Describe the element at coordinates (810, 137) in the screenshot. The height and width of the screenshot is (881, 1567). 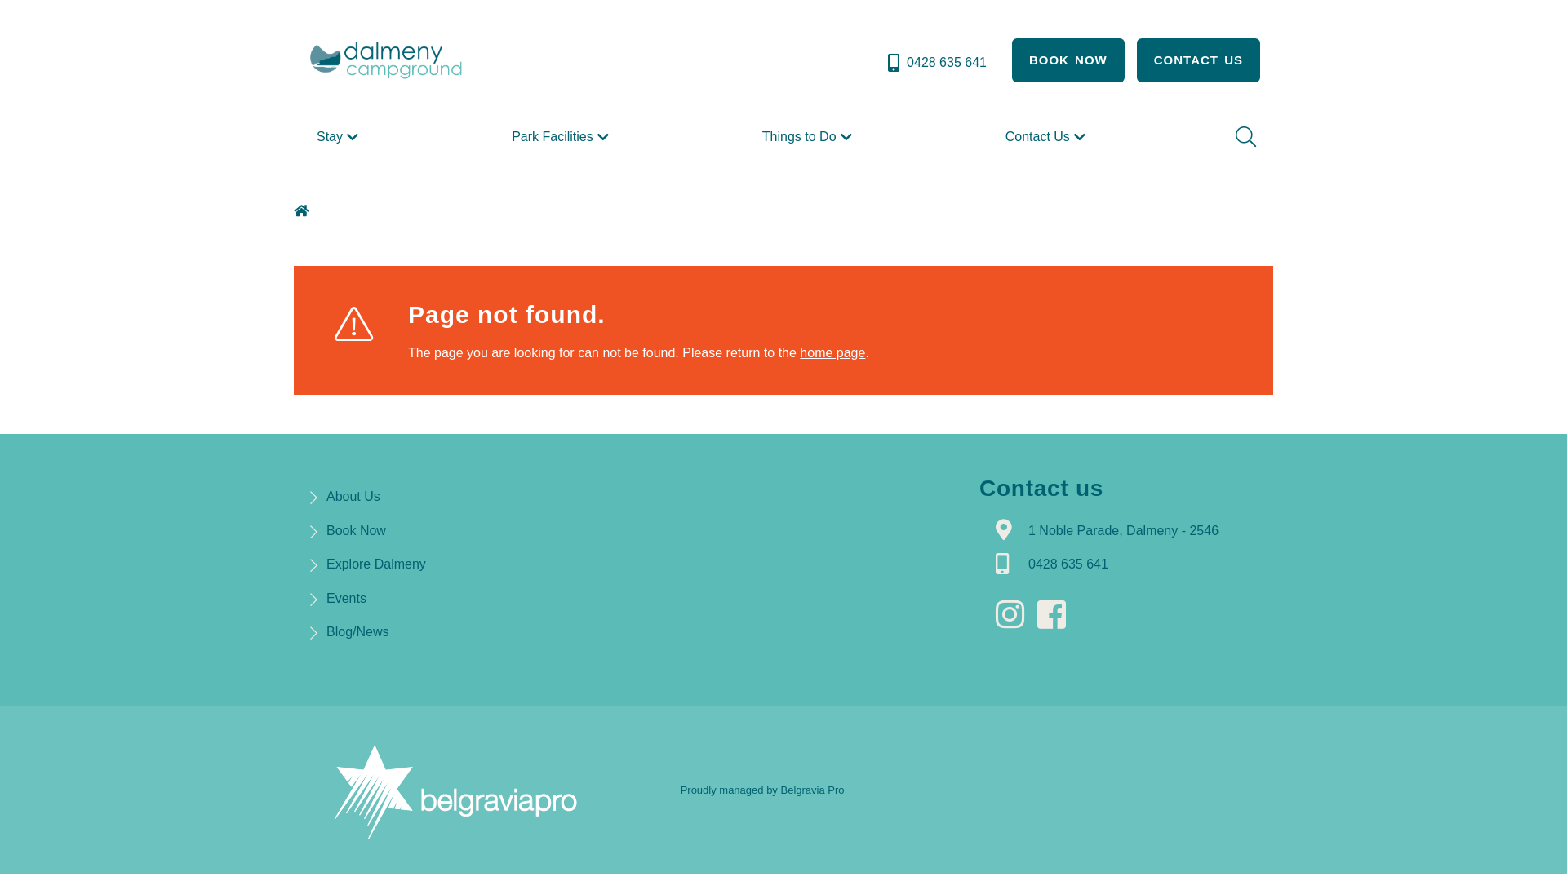
I see `Things to Do` at that location.